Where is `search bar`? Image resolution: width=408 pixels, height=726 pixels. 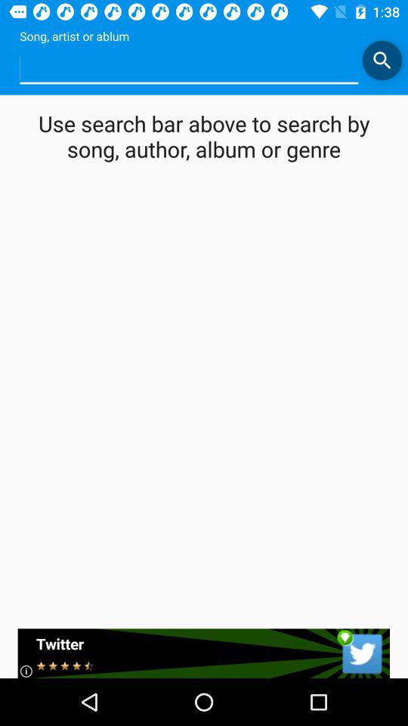
search bar is located at coordinates (382, 60).